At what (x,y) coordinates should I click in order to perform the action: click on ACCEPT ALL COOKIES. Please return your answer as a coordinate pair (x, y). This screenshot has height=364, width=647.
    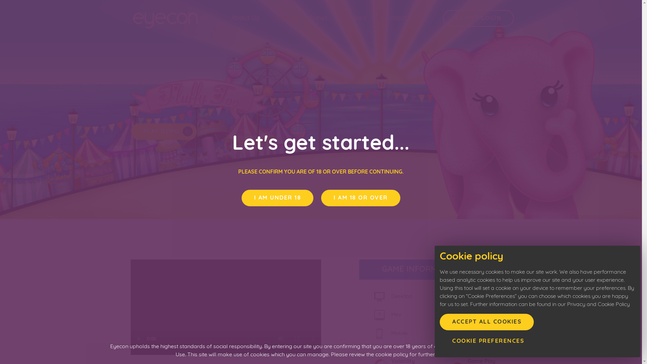
    Looking at the image, I should click on (487, 322).